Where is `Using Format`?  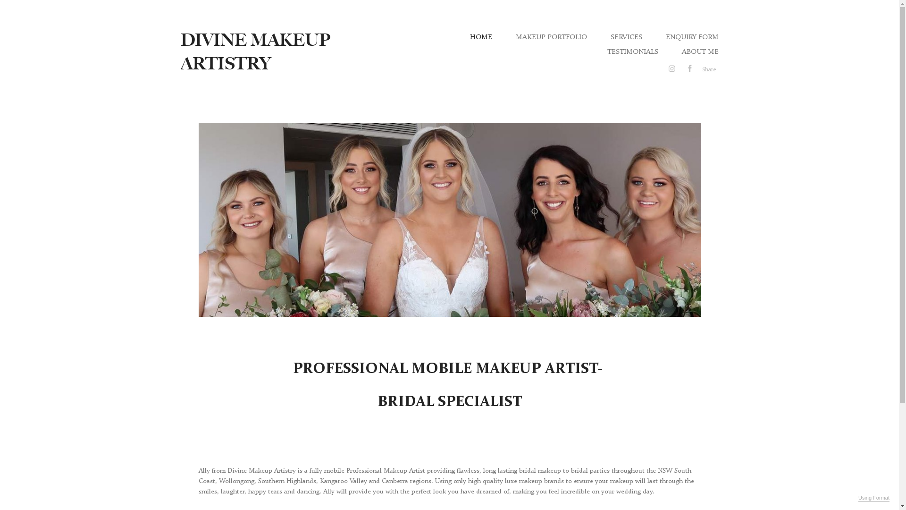 Using Format is located at coordinates (874, 498).